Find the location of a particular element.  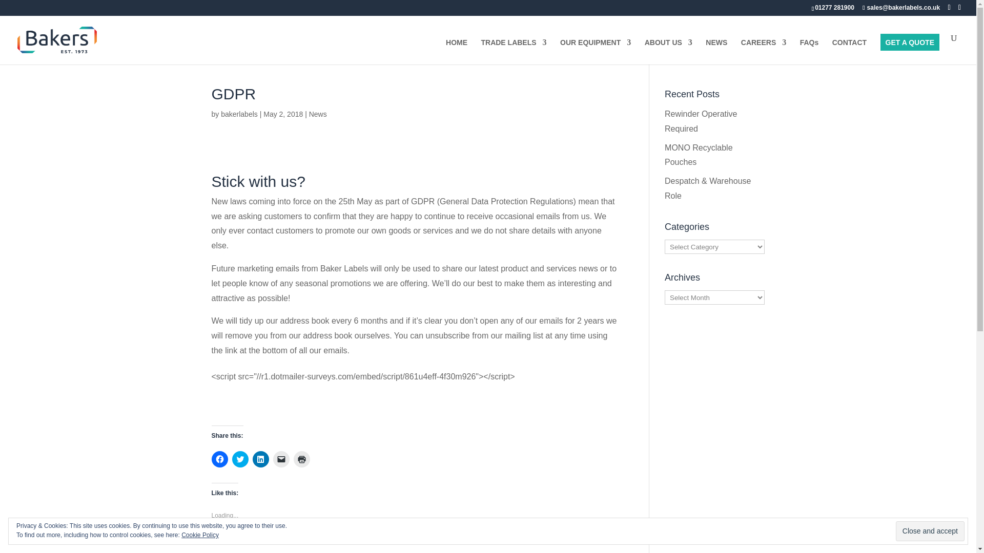

Click to share on Twitter is located at coordinates (239, 459).